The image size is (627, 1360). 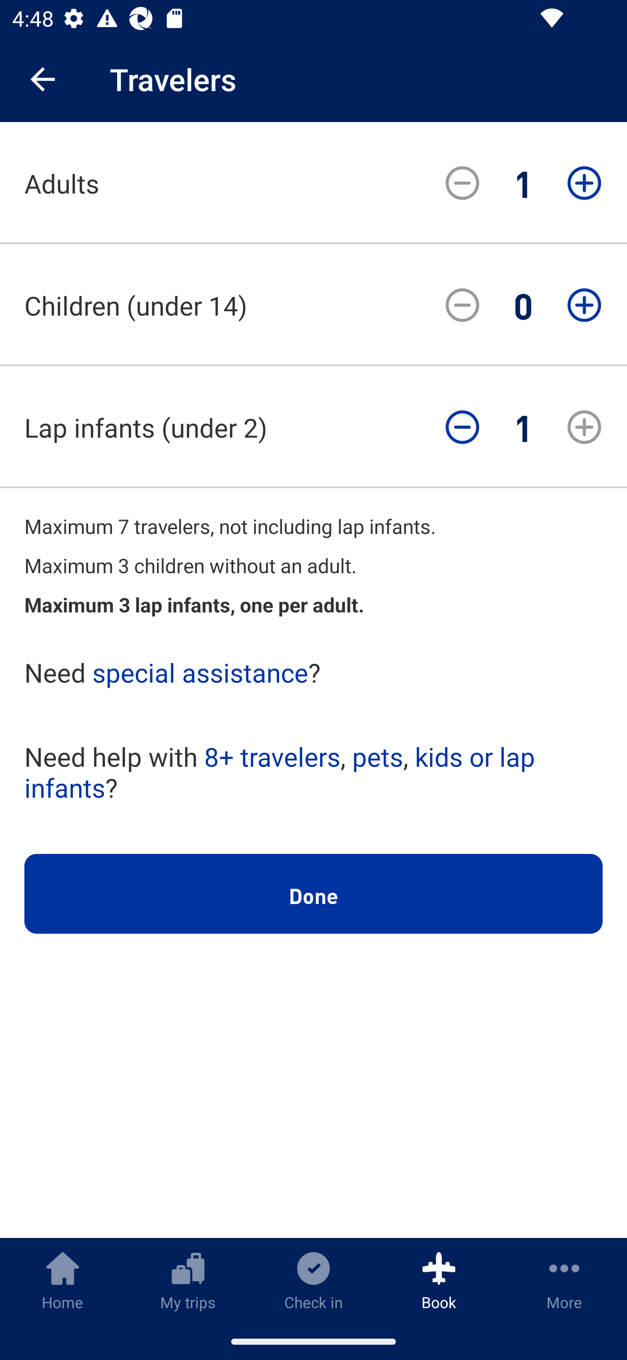 I want to click on Decrease adults, so click(x=462, y=183).